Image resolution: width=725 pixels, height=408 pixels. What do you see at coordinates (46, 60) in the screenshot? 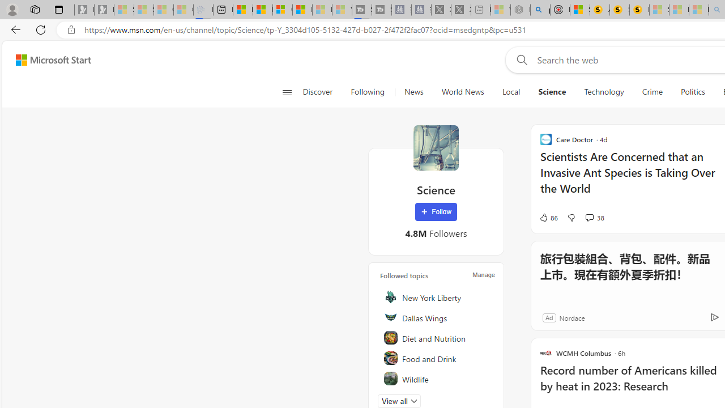
I see `Skip to footer` at bounding box center [46, 60].